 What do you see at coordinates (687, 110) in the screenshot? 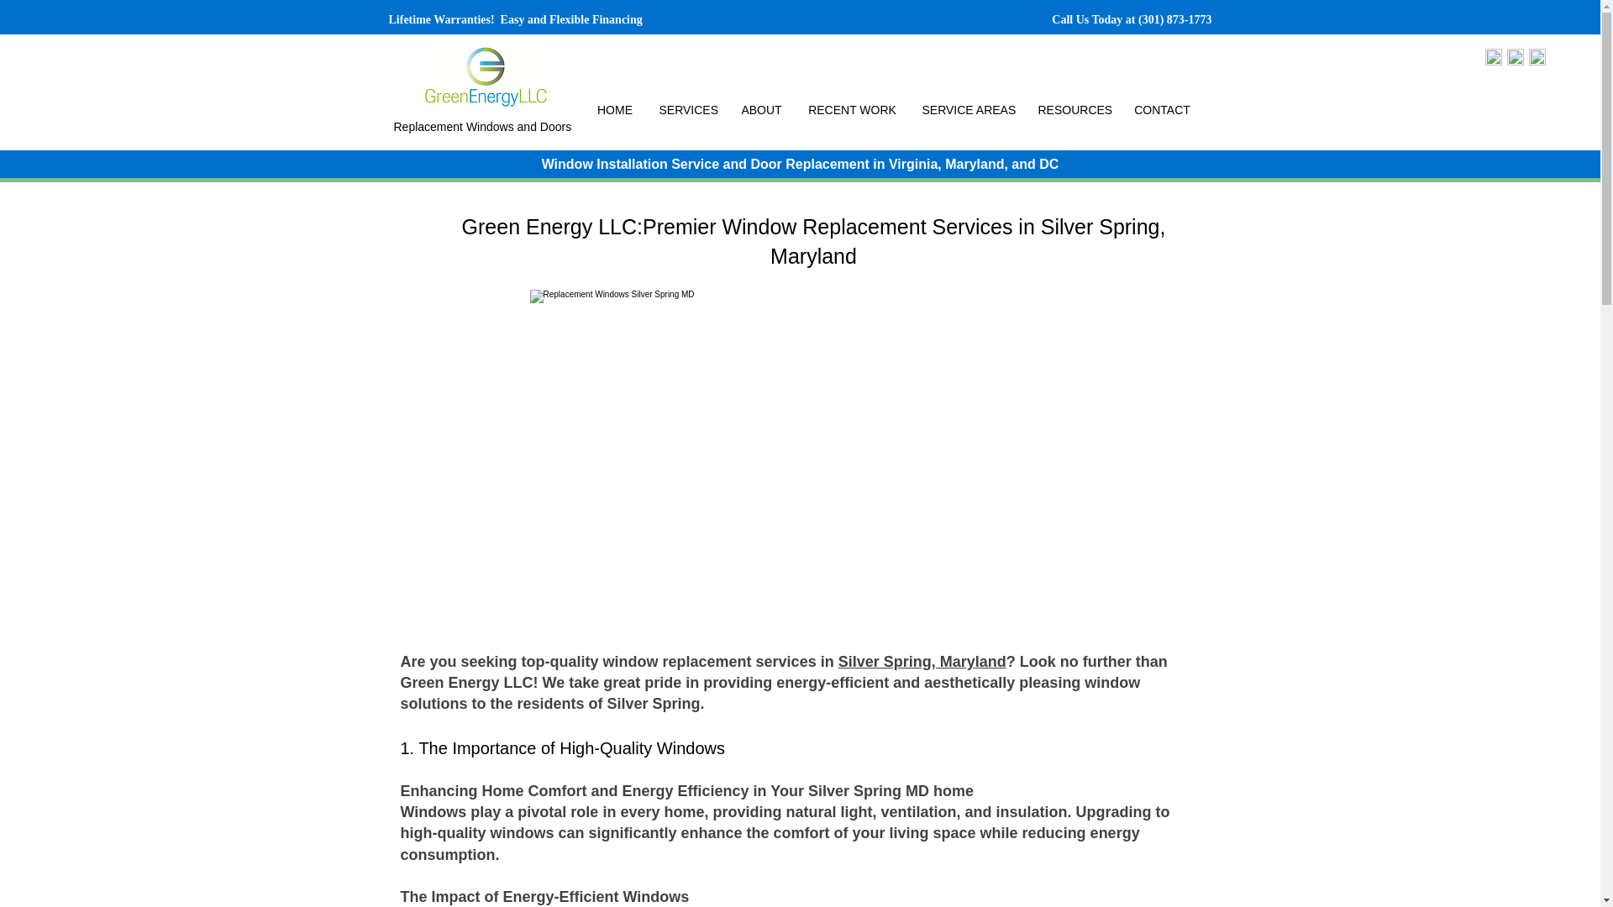
I see `SERVICES` at bounding box center [687, 110].